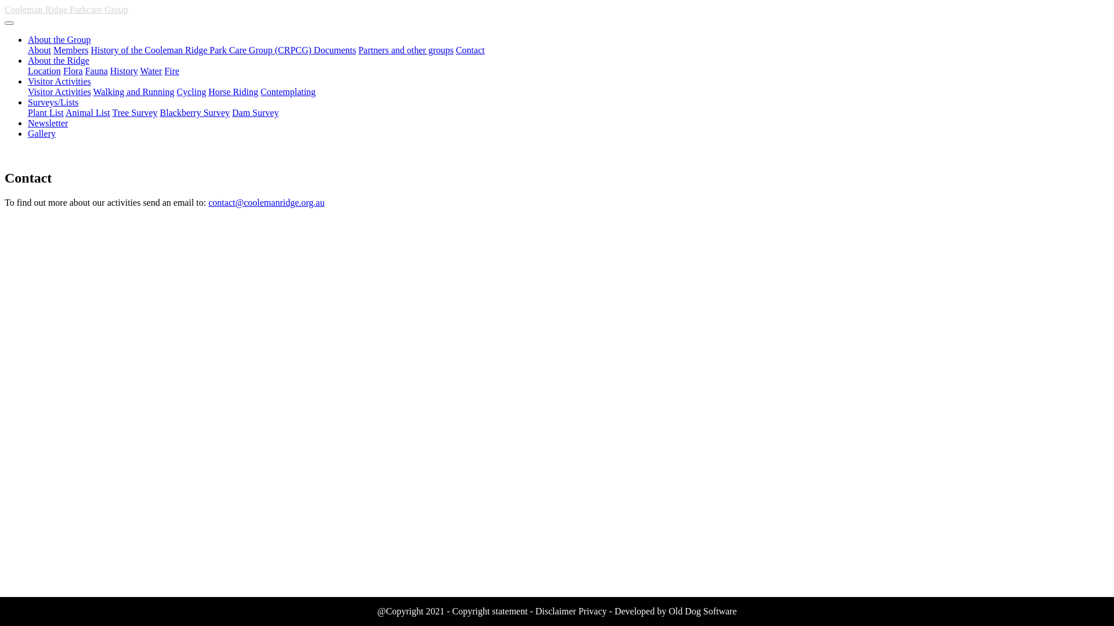 The height and width of the screenshot is (626, 1114). Describe the element at coordinates (46, 112) in the screenshot. I see `Plant List` at that location.